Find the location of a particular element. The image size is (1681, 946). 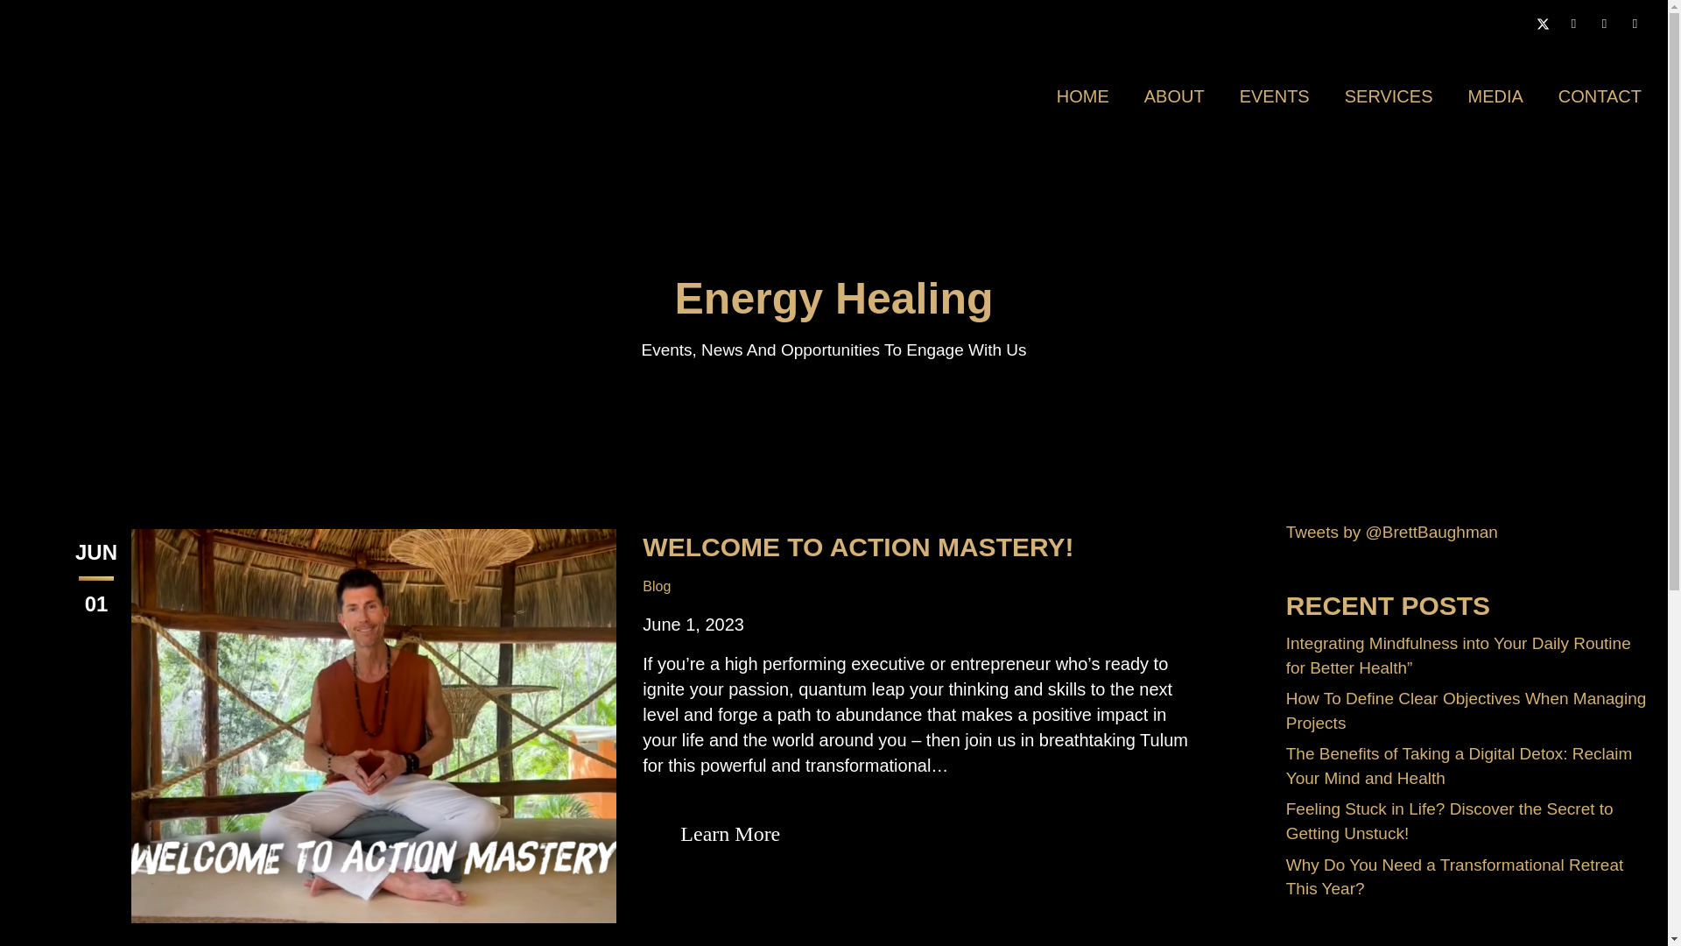

MEDIA is located at coordinates (1495, 96).